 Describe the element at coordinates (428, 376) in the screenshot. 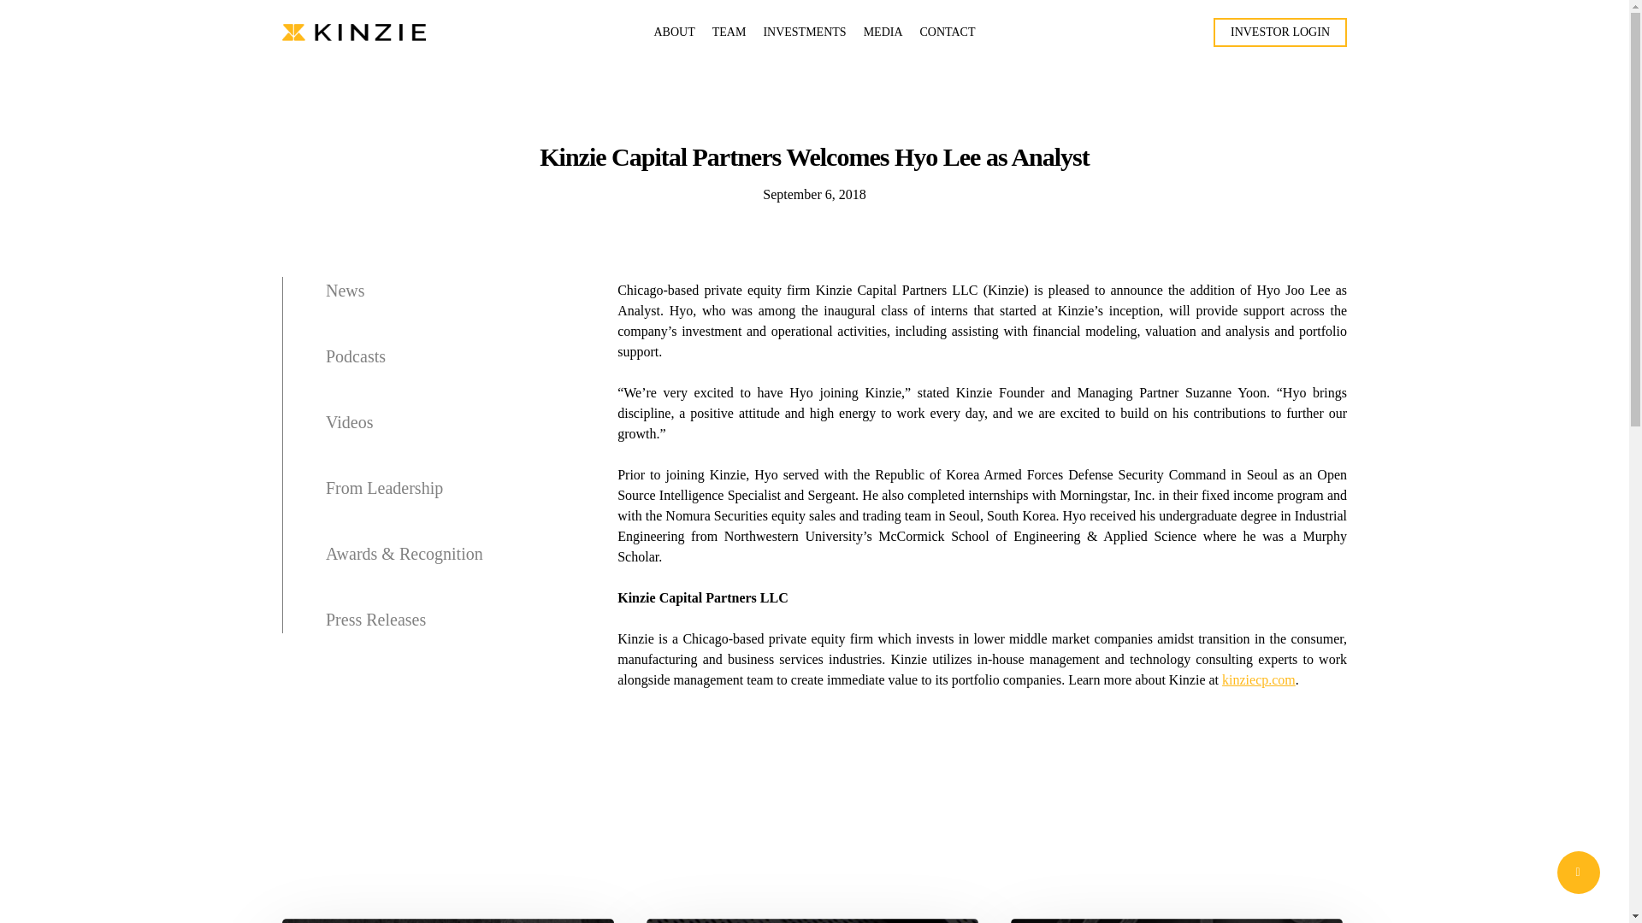

I see `Podcasts` at that location.